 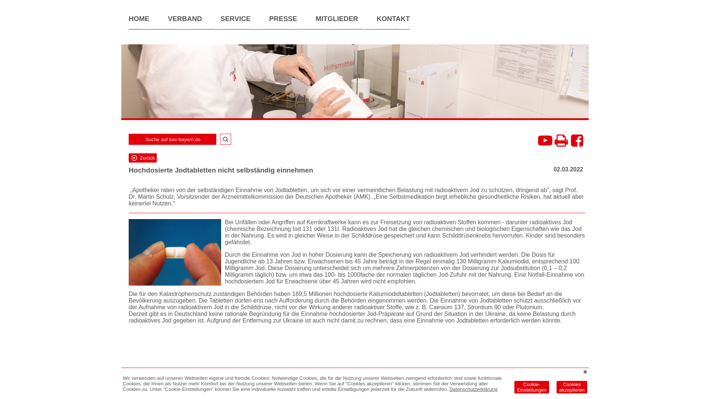 I want to click on HOME, so click(x=139, y=22).